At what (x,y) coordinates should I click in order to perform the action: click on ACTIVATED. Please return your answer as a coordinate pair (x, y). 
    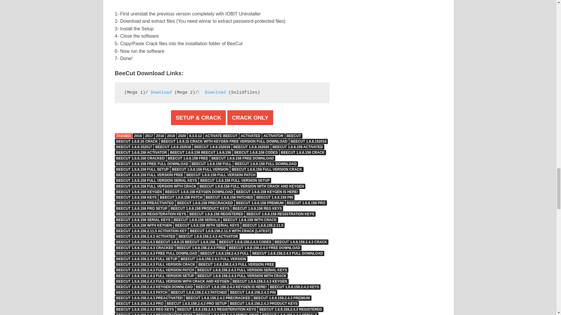
    Looking at the image, I should click on (251, 136).